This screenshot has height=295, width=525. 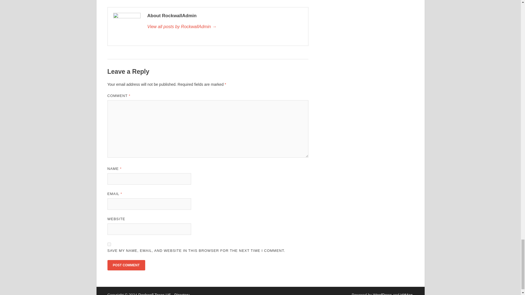 I want to click on Post Comment, so click(x=126, y=265).